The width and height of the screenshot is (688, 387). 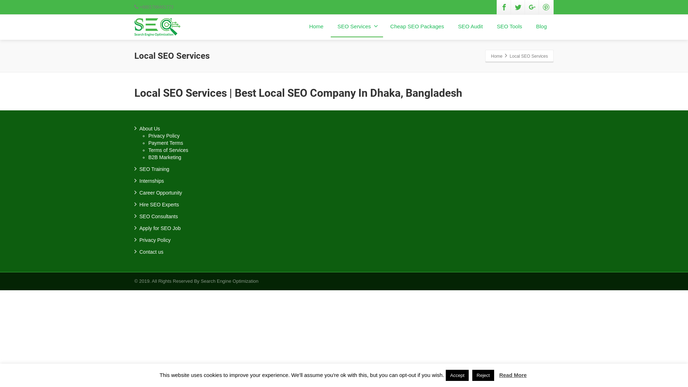 I want to click on Blog, so click(x=541, y=27).